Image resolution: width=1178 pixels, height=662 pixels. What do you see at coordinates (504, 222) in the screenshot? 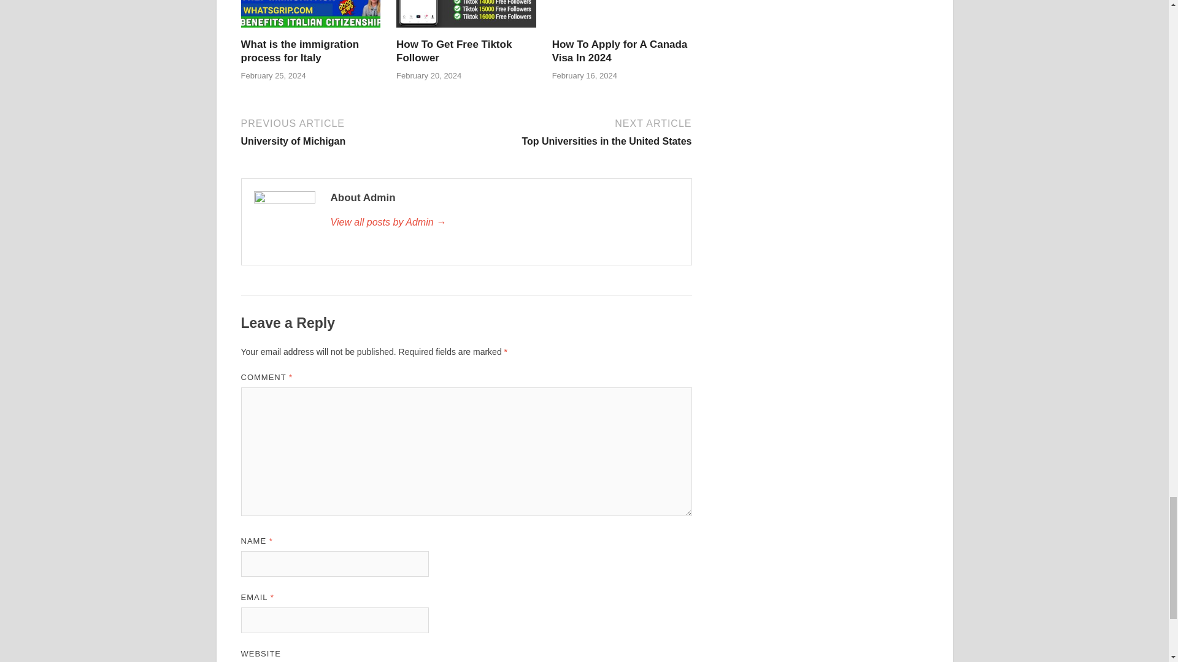
I see `What is the immigration process for Italy` at bounding box center [504, 222].